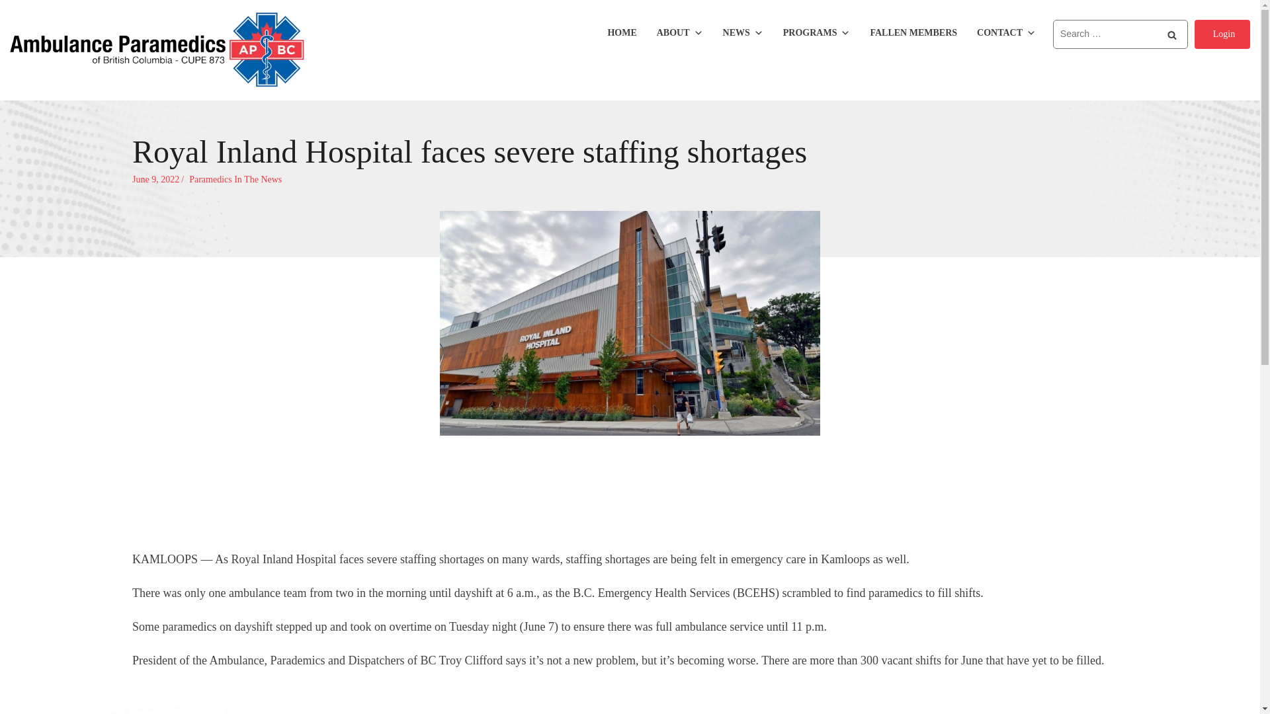  What do you see at coordinates (622, 33) in the screenshot?
I see `HOME` at bounding box center [622, 33].